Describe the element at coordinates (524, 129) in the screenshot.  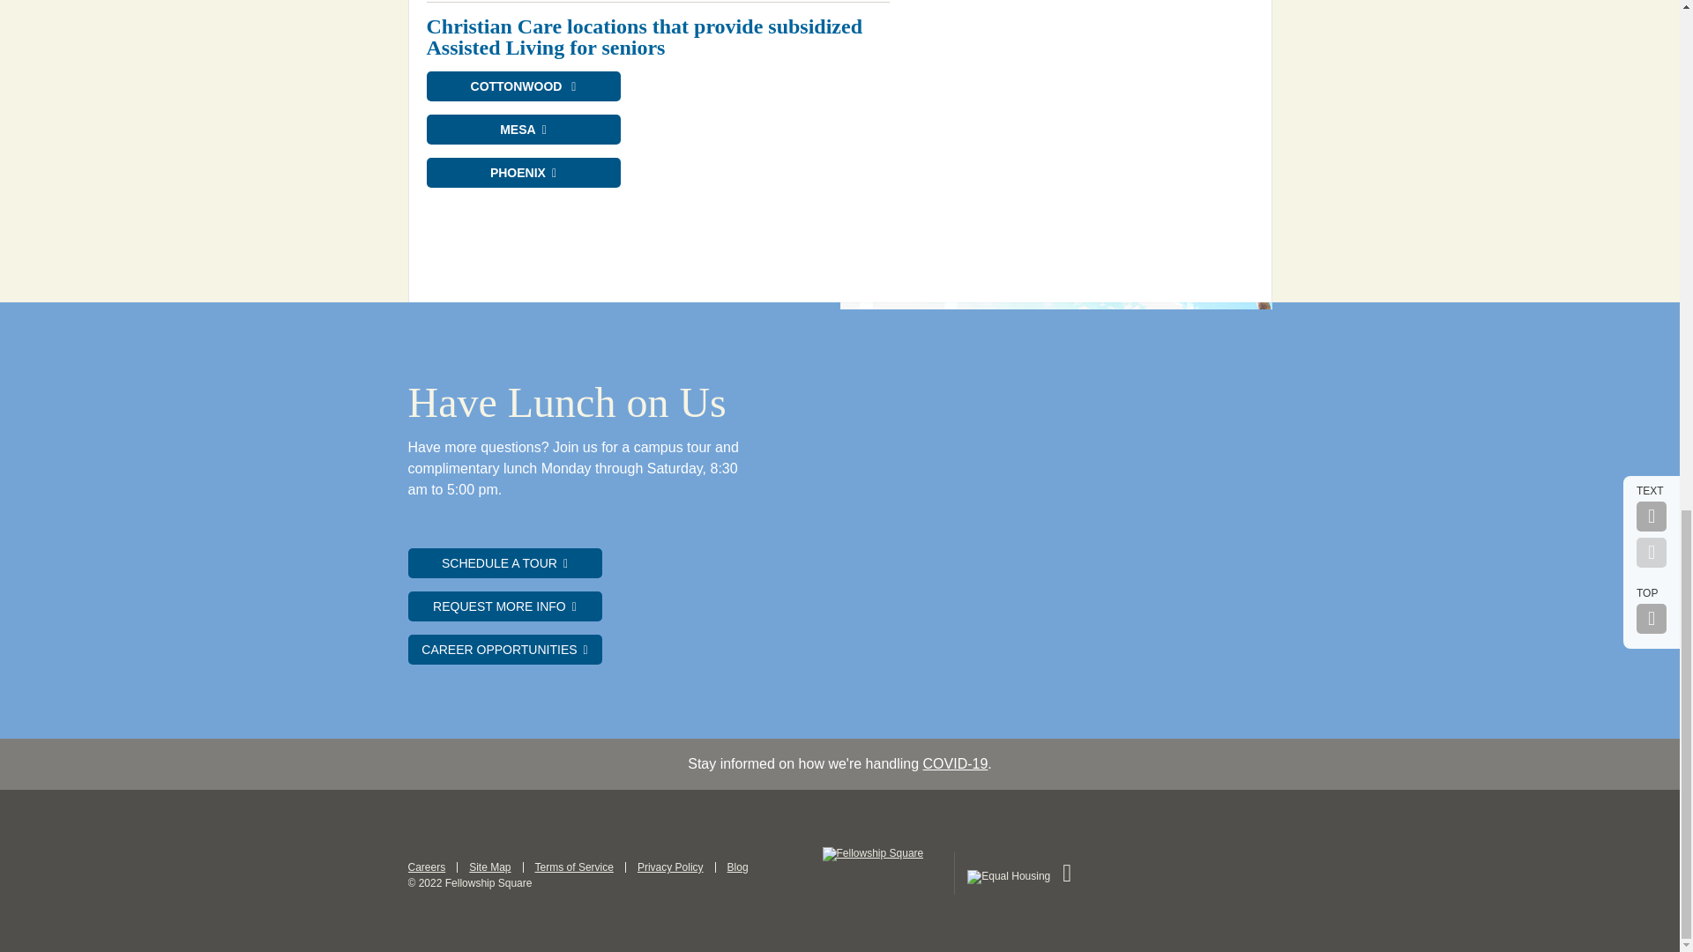
I see `Subsidized Assisted Living` at that location.